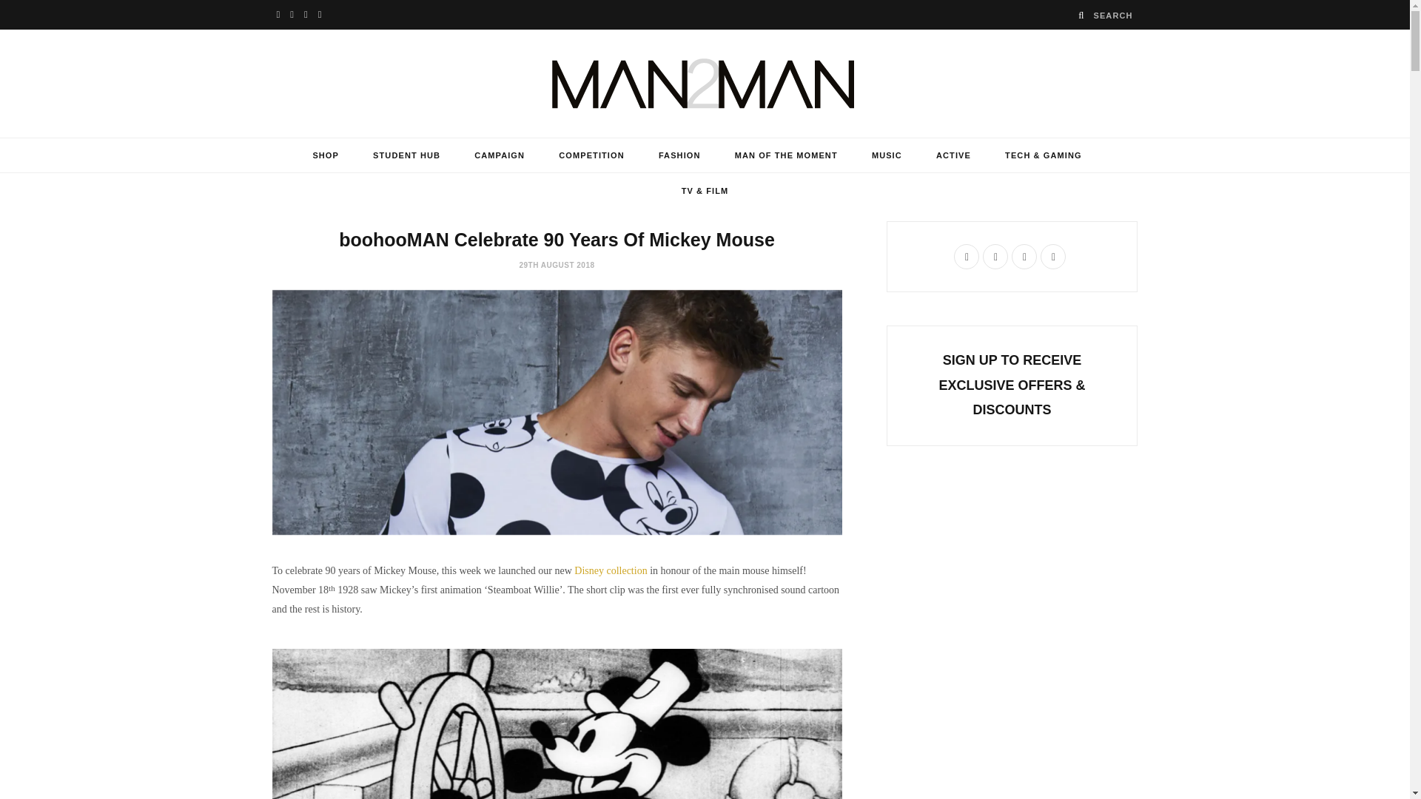 The height and width of the screenshot is (799, 1421). Describe the element at coordinates (610, 570) in the screenshot. I see `Disney collection` at that location.